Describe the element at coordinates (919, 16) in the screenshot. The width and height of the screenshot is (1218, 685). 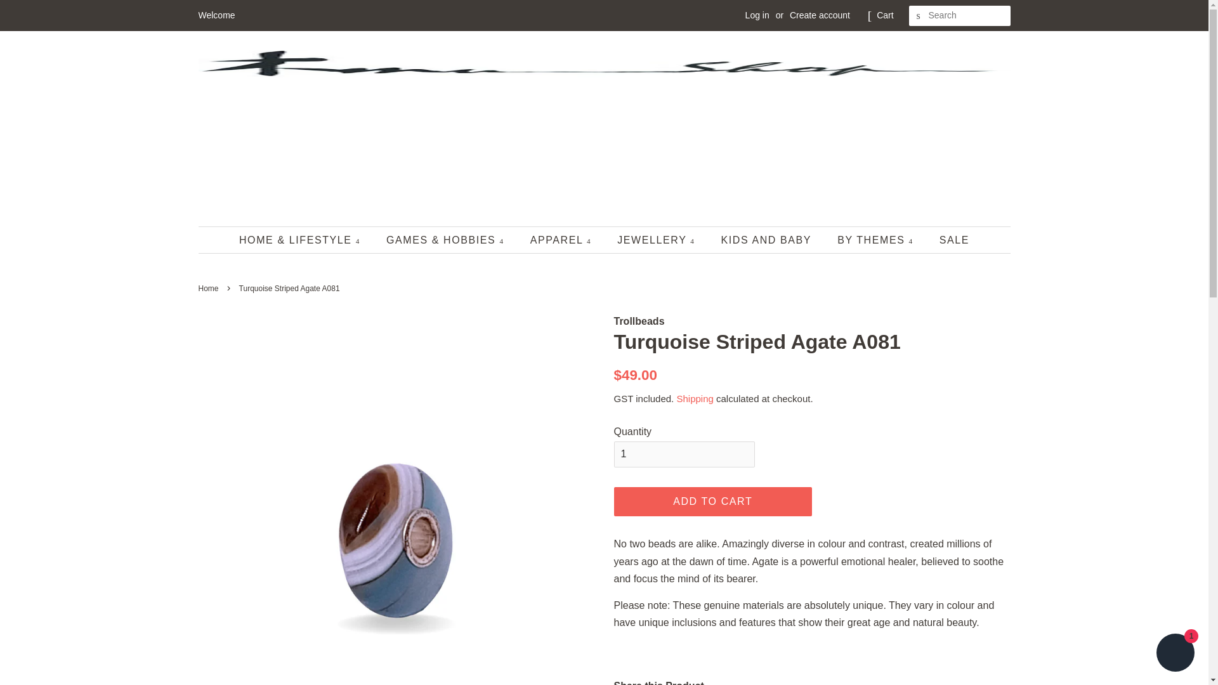
I see `SEARCH` at that location.